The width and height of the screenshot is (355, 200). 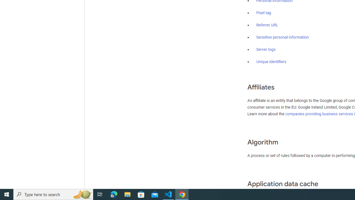 What do you see at coordinates (267, 25) in the screenshot?
I see `Referrer URL` at bounding box center [267, 25].